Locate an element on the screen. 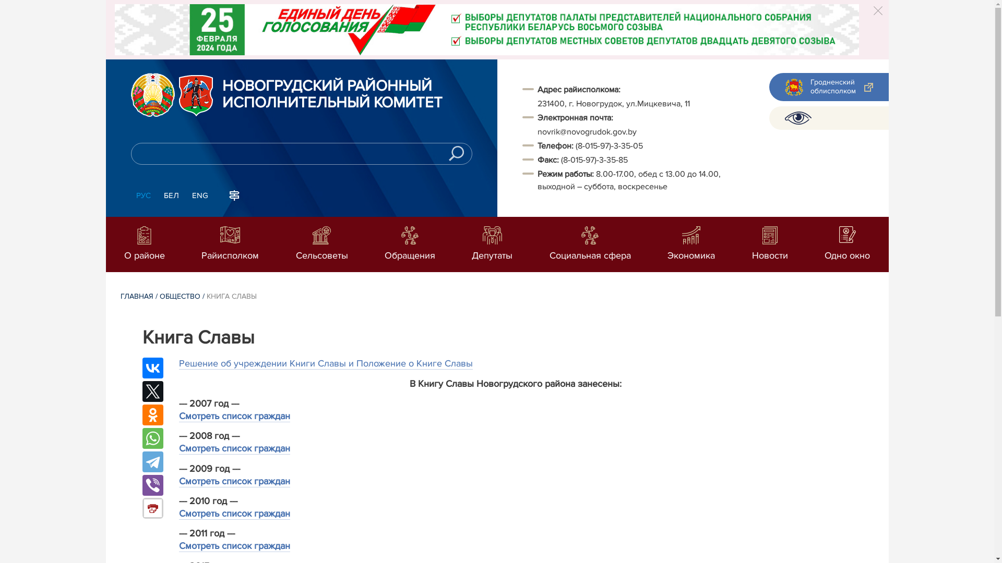  Twitter is located at coordinates (152, 391).